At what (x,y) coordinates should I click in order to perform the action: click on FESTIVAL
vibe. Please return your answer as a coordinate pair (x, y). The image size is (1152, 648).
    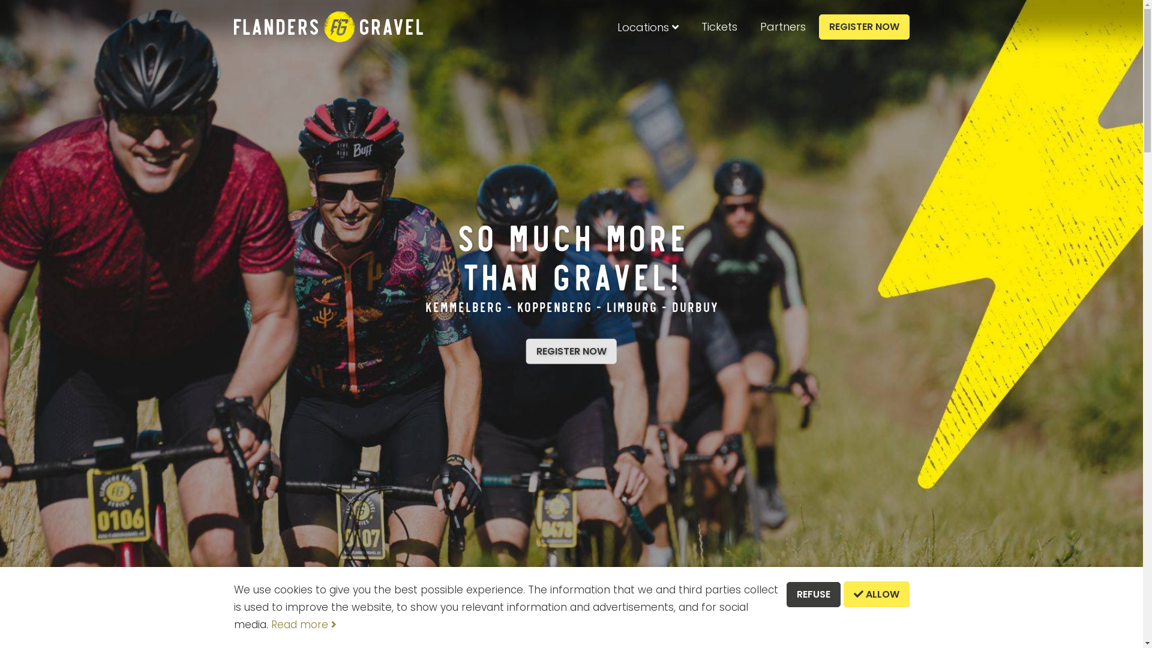
    Looking at the image, I should click on (565, 624).